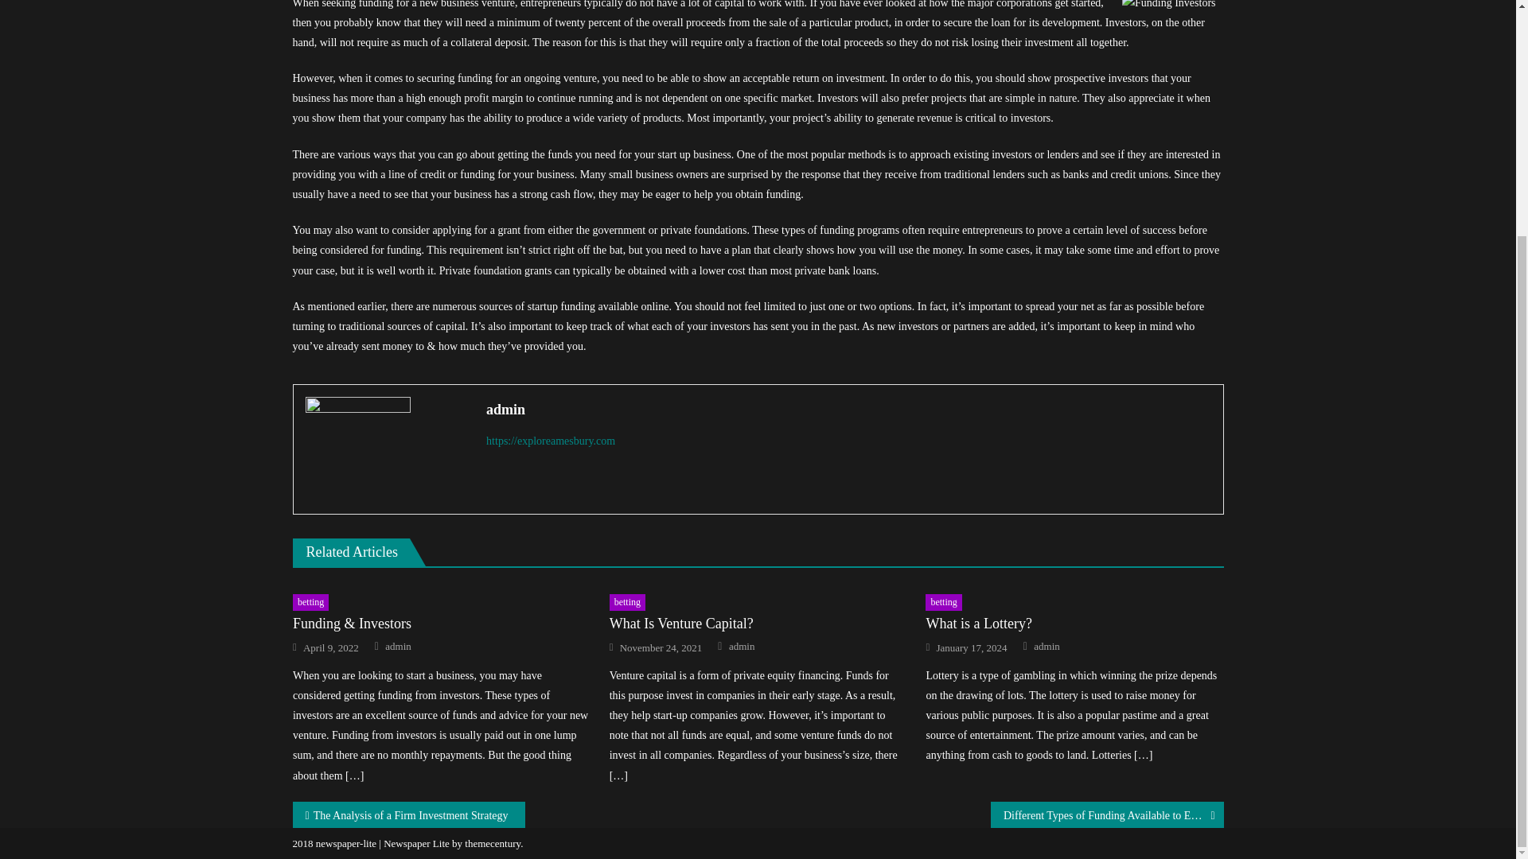  Describe the element at coordinates (943, 603) in the screenshot. I see `betting` at that location.